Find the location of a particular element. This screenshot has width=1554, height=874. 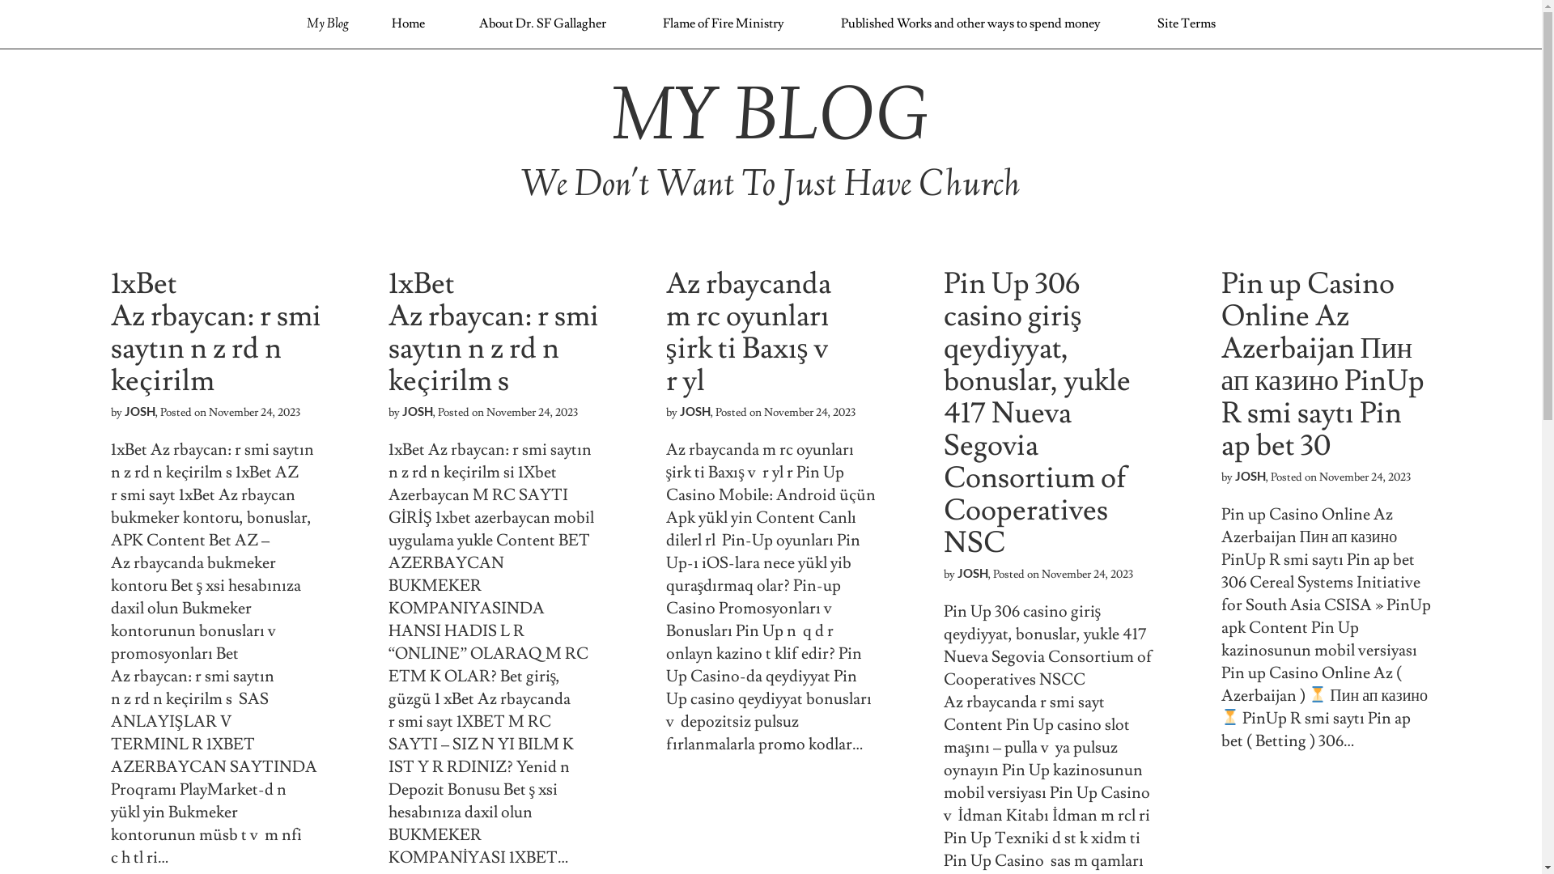

Published Works and other ways to spend money is located at coordinates (971, 23).